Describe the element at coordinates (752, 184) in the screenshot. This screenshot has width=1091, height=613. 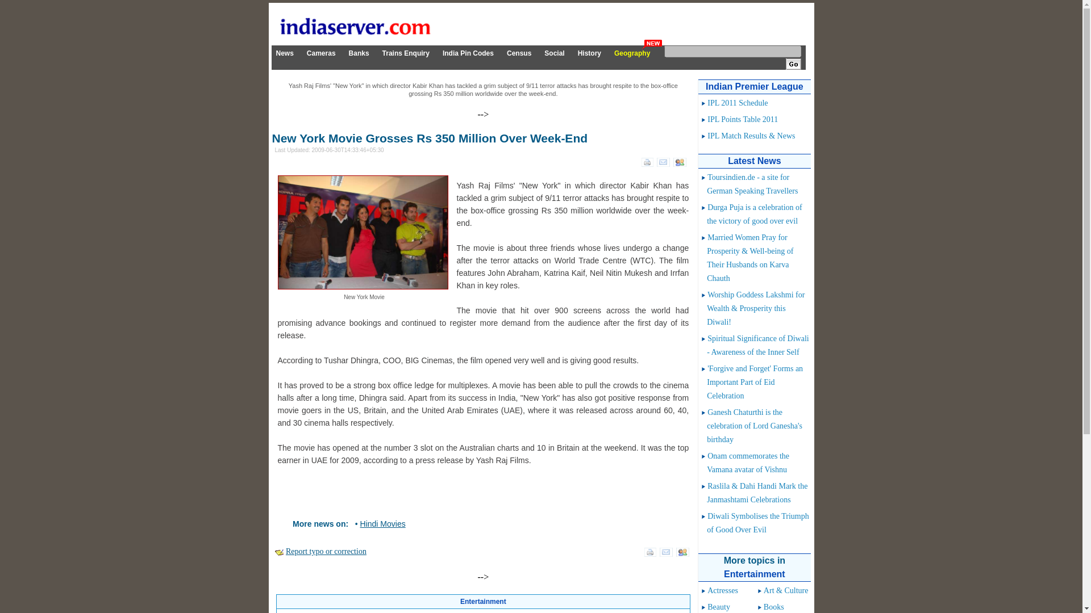
I see `Toursindien.de - a site for German Speaking Travellers` at that location.